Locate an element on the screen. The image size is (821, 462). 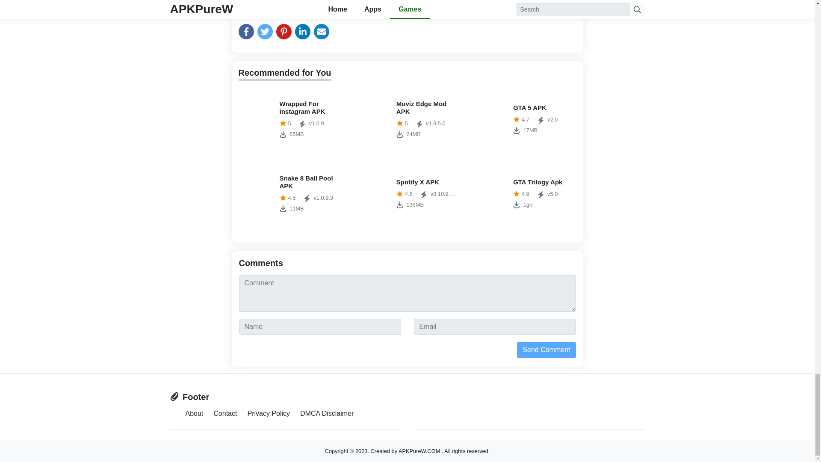
 Wrapped For Instagram APK  is located at coordinates (290, 119).